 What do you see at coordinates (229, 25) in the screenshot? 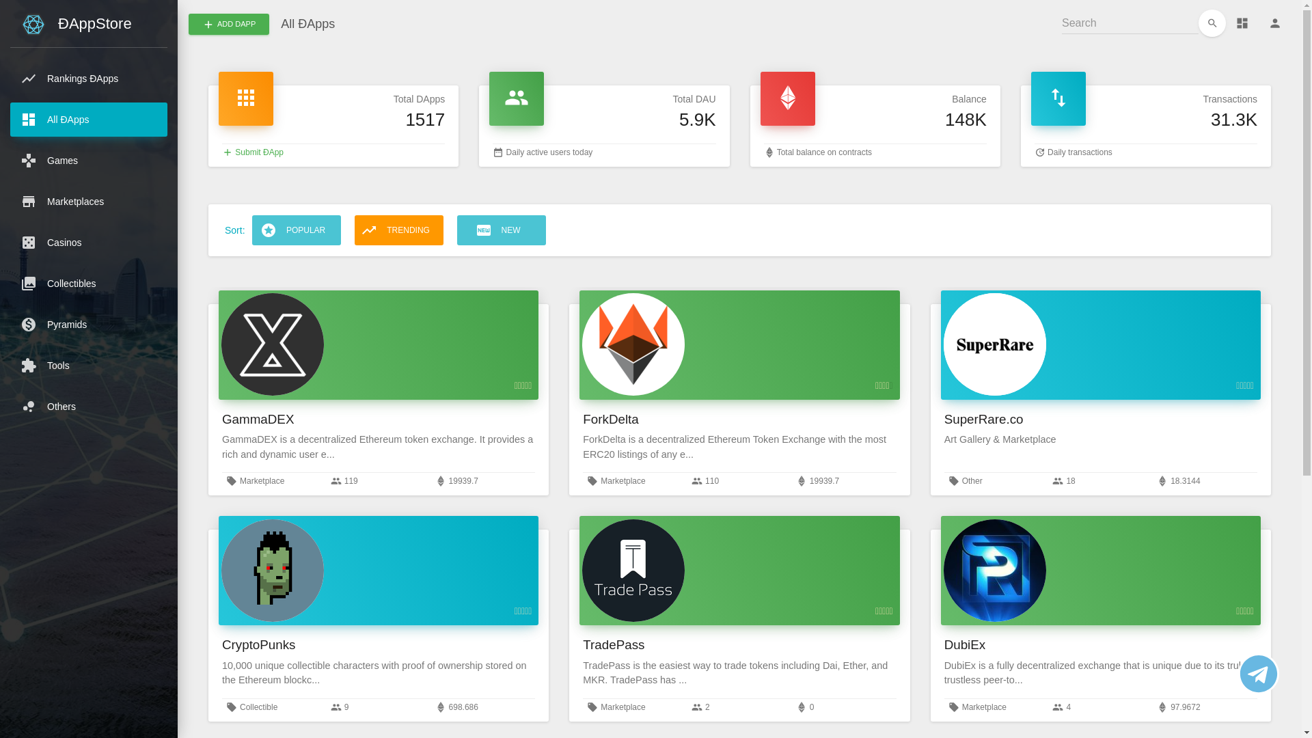
I see `ADD DAPP` at bounding box center [229, 25].